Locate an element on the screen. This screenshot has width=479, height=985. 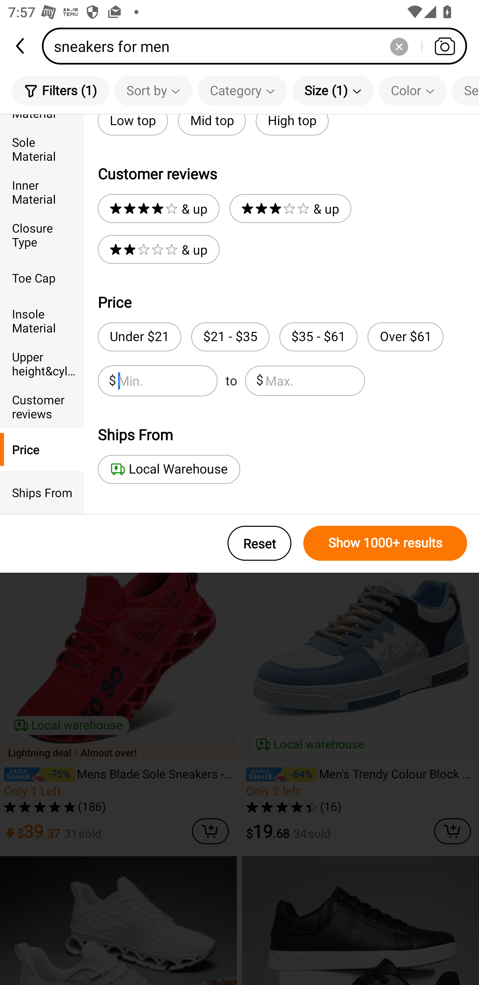
Ships From is located at coordinates (42, 492).